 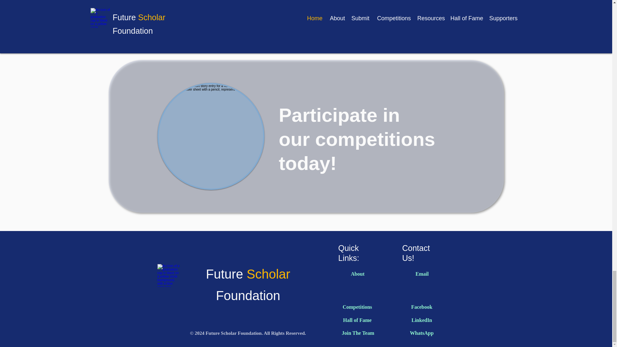 I want to click on LinkedIn, so click(x=422, y=320).